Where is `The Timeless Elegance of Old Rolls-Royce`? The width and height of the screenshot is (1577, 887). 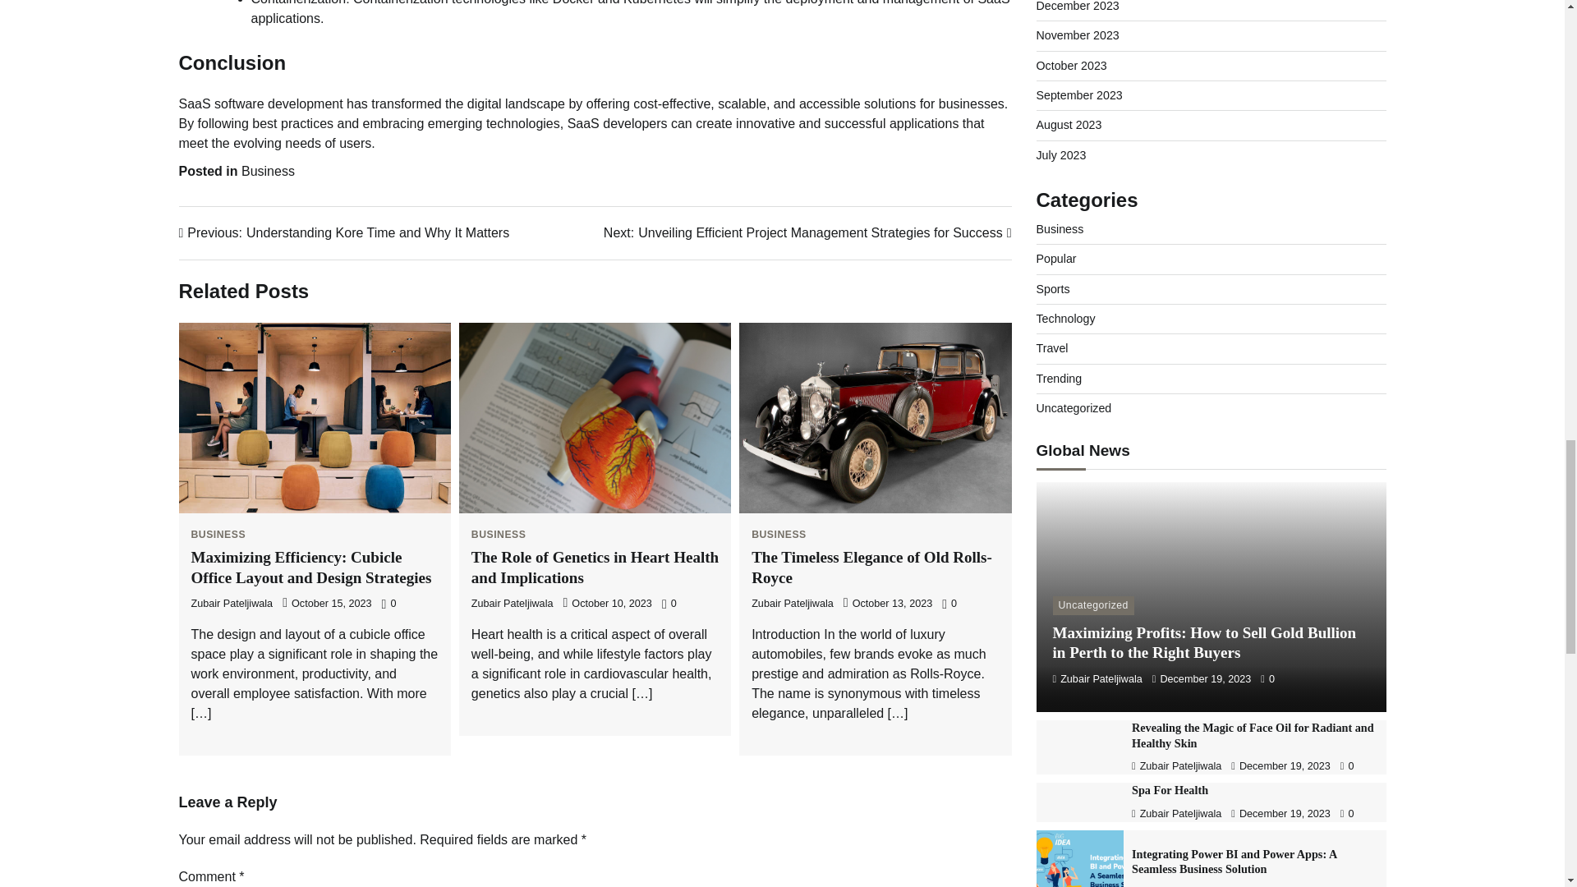
The Timeless Elegance of Old Rolls-Royce is located at coordinates (218, 534).